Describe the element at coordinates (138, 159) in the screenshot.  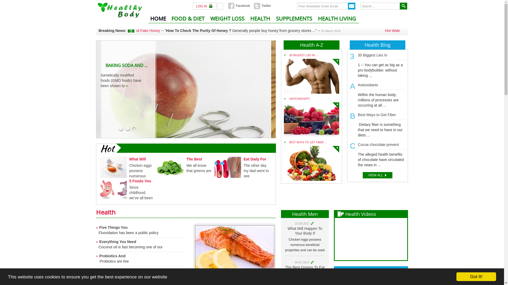
I see `What Will` at that location.